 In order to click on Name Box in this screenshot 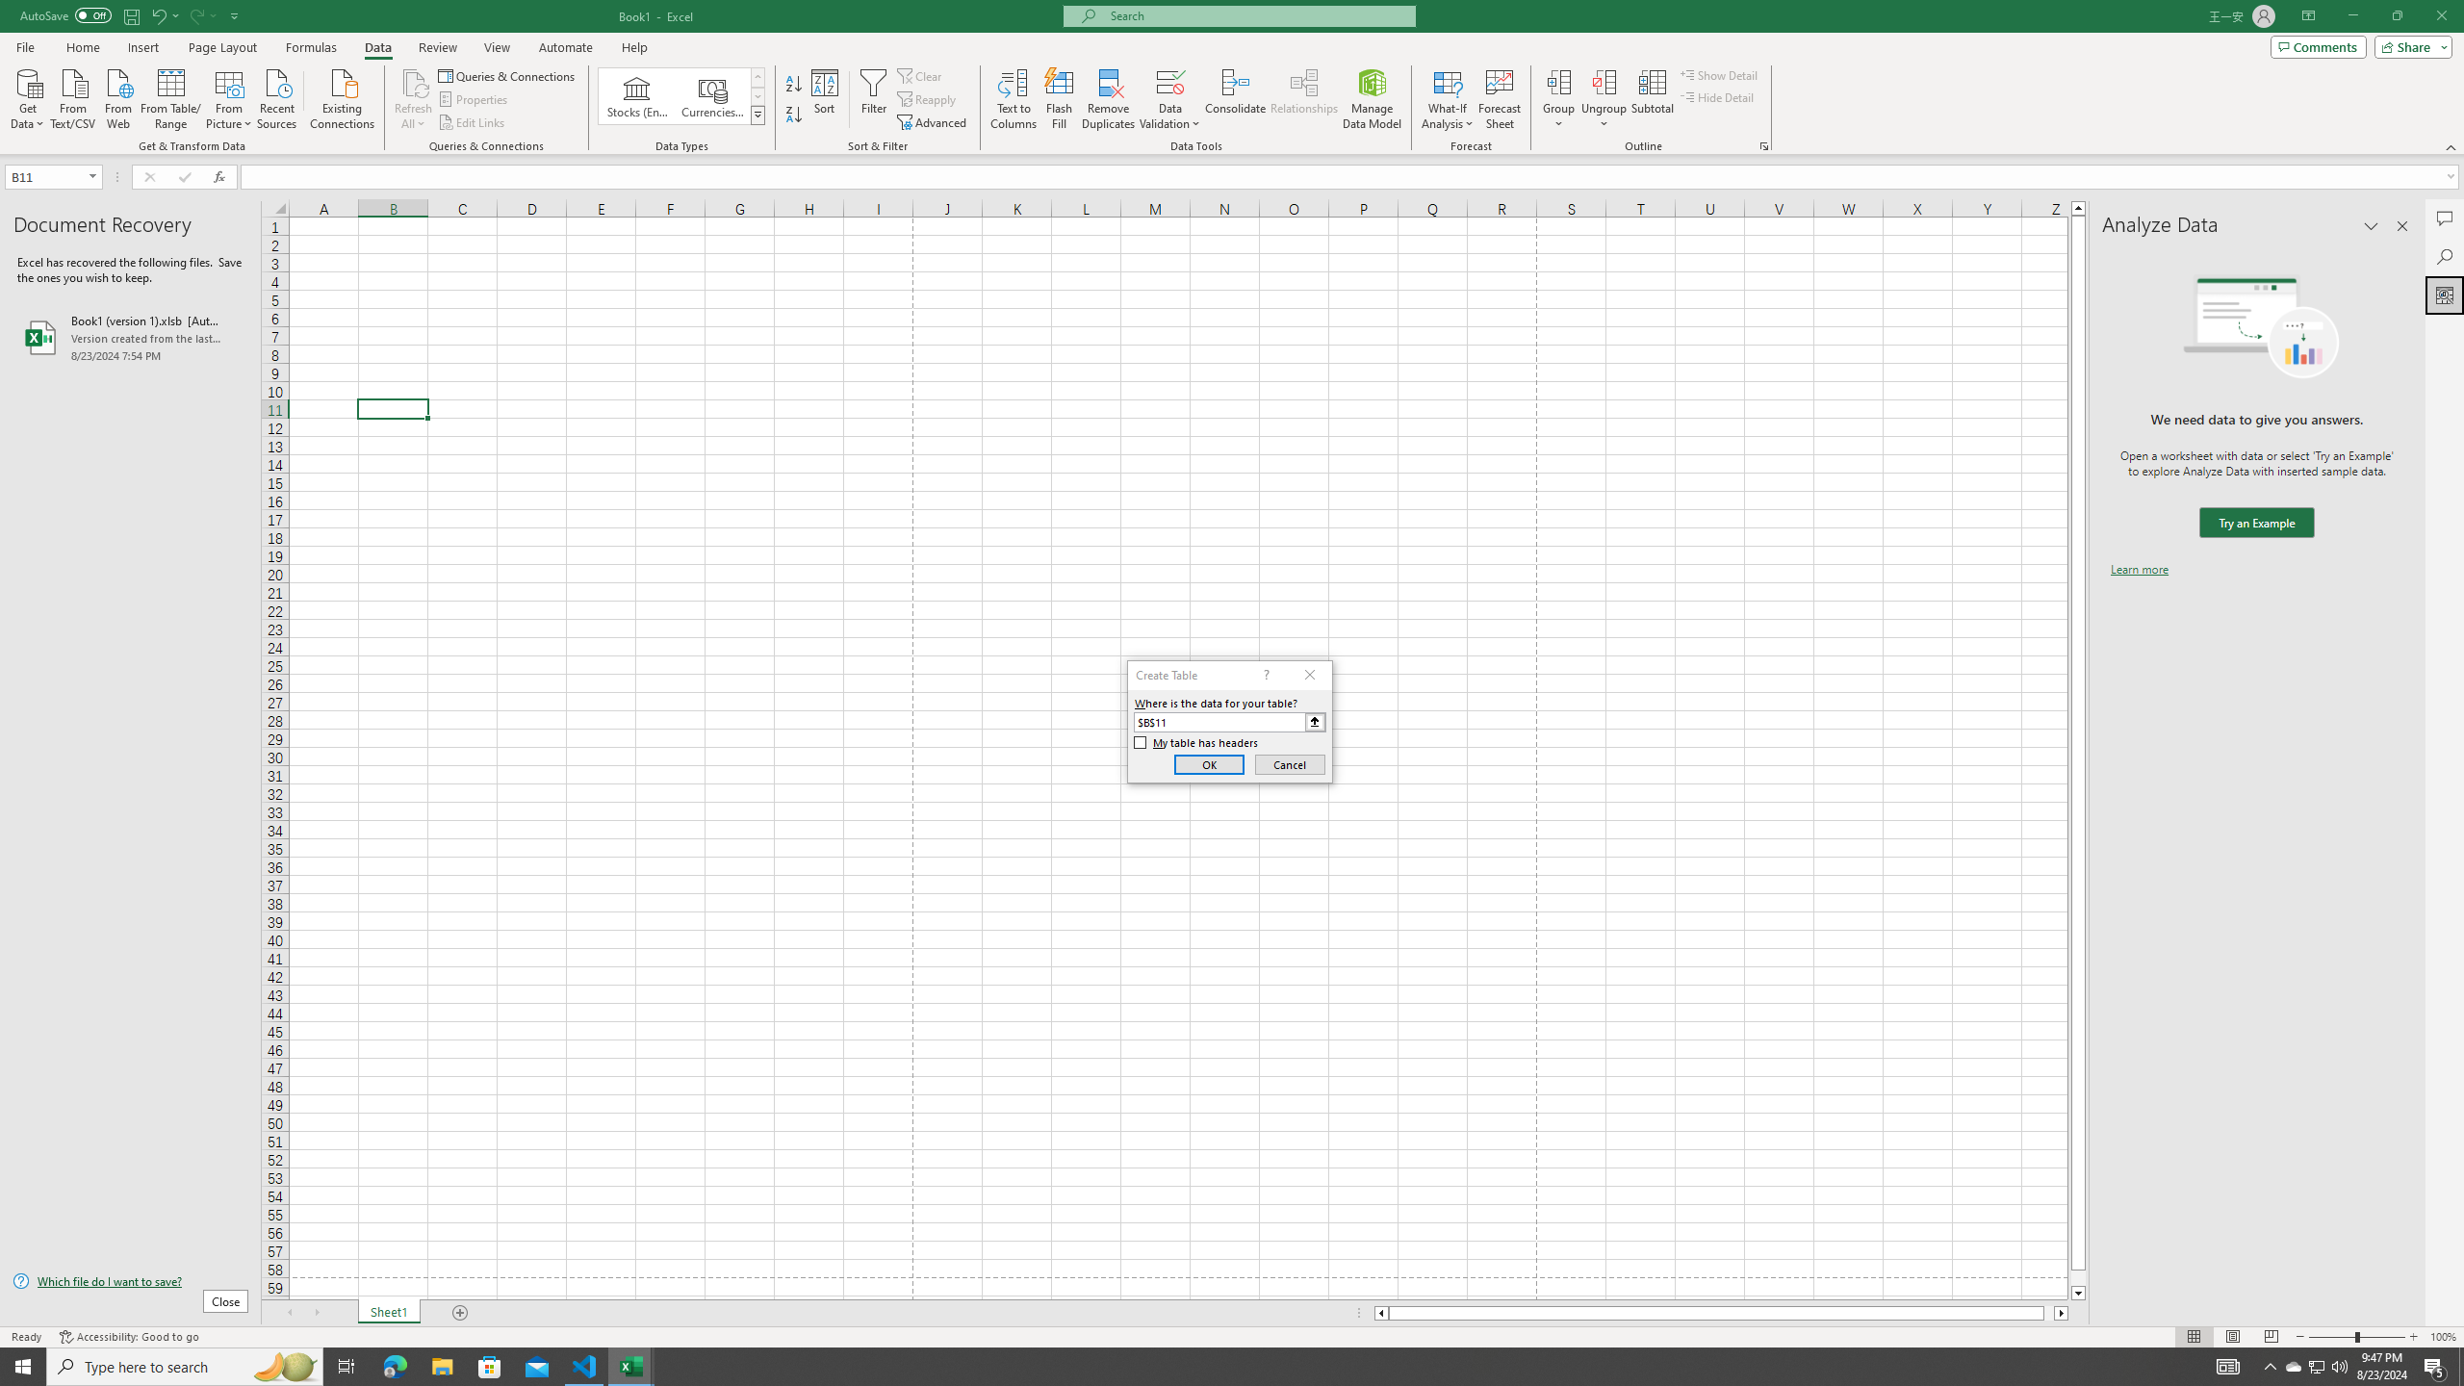, I will do `click(52, 176)`.